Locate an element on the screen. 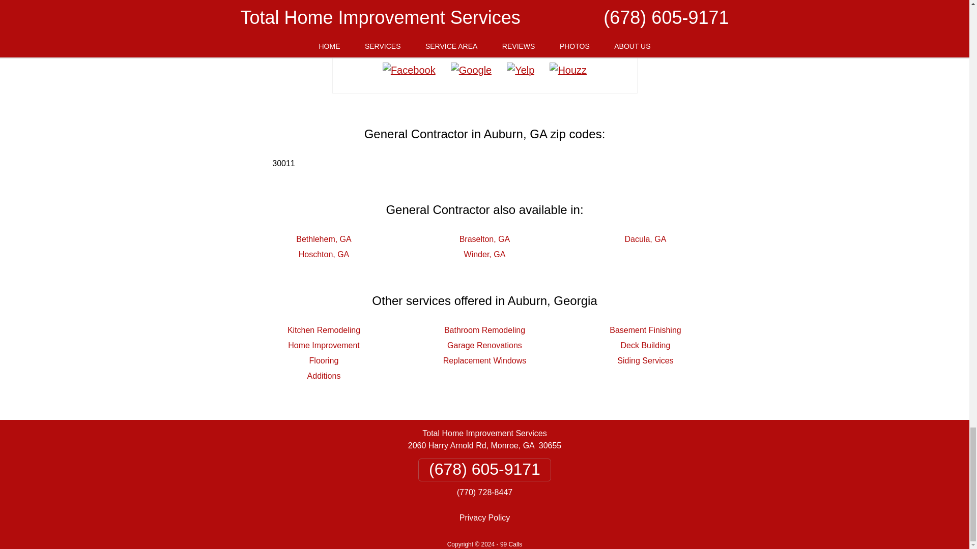 The image size is (977, 549). Basement Finishing is located at coordinates (645, 330).